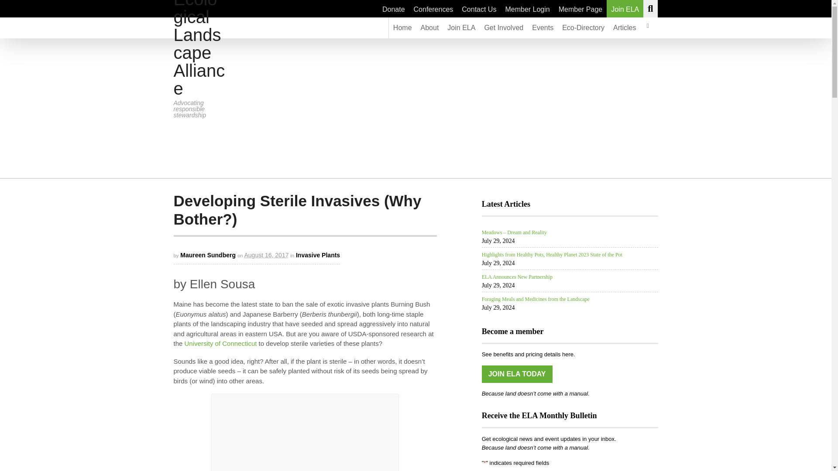 This screenshot has height=471, width=838. Describe the element at coordinates (394, 9) in the screenshot. I see `Donate` at that location.